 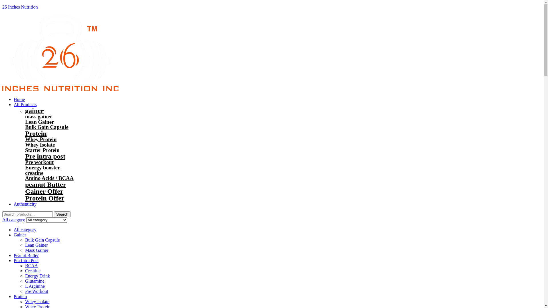 What do you see at coordinates (20, 297) in the screenshot?
I see `Protein` at bounding box center [20, 297].